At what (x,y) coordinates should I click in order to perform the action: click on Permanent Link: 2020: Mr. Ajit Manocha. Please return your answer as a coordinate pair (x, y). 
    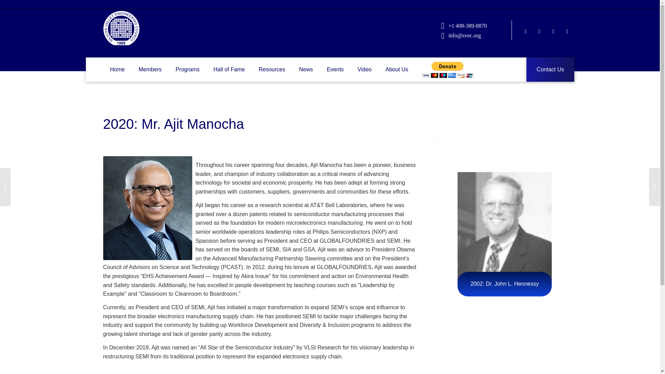
    Looking at the image, I should click on (173, 124).